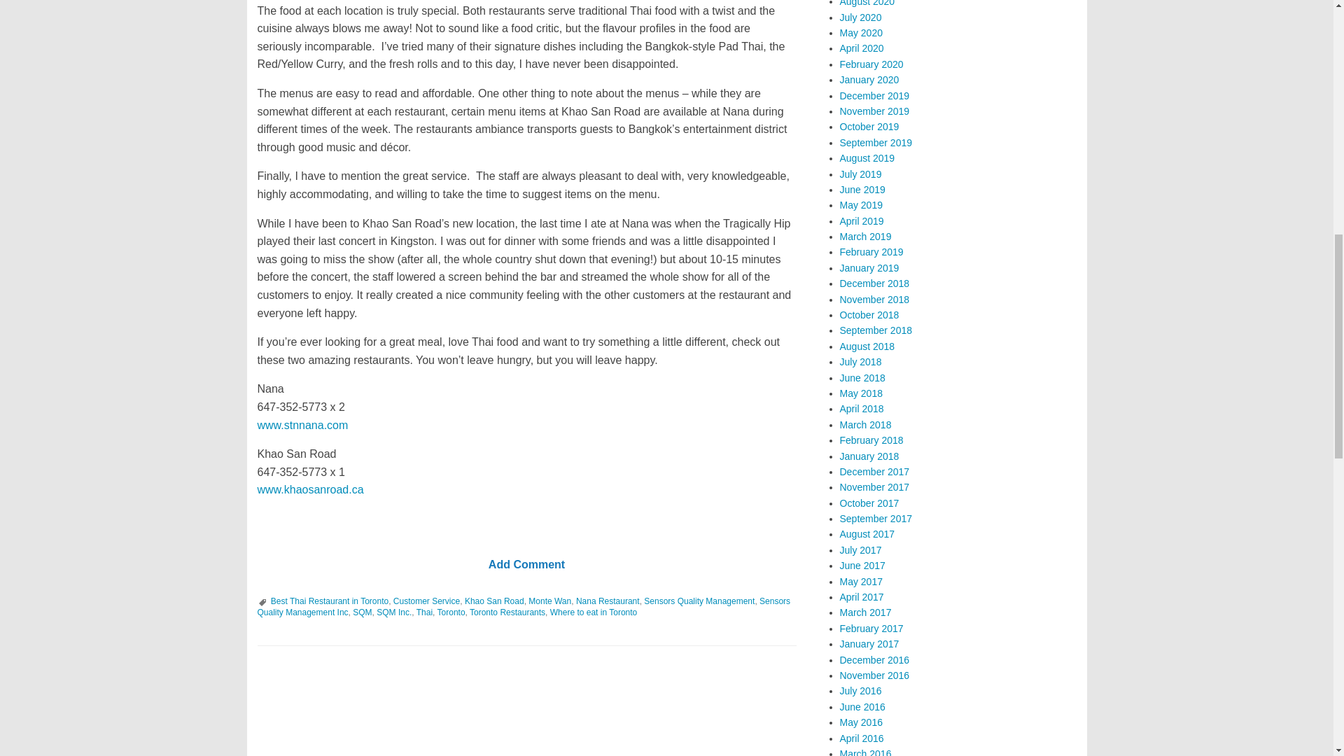 The width and height of the screenshot is (1344, 756). Describe the element at coordinates (524, 607) in the screenshot. I see `Sensors Quality Management Inc` at that location.